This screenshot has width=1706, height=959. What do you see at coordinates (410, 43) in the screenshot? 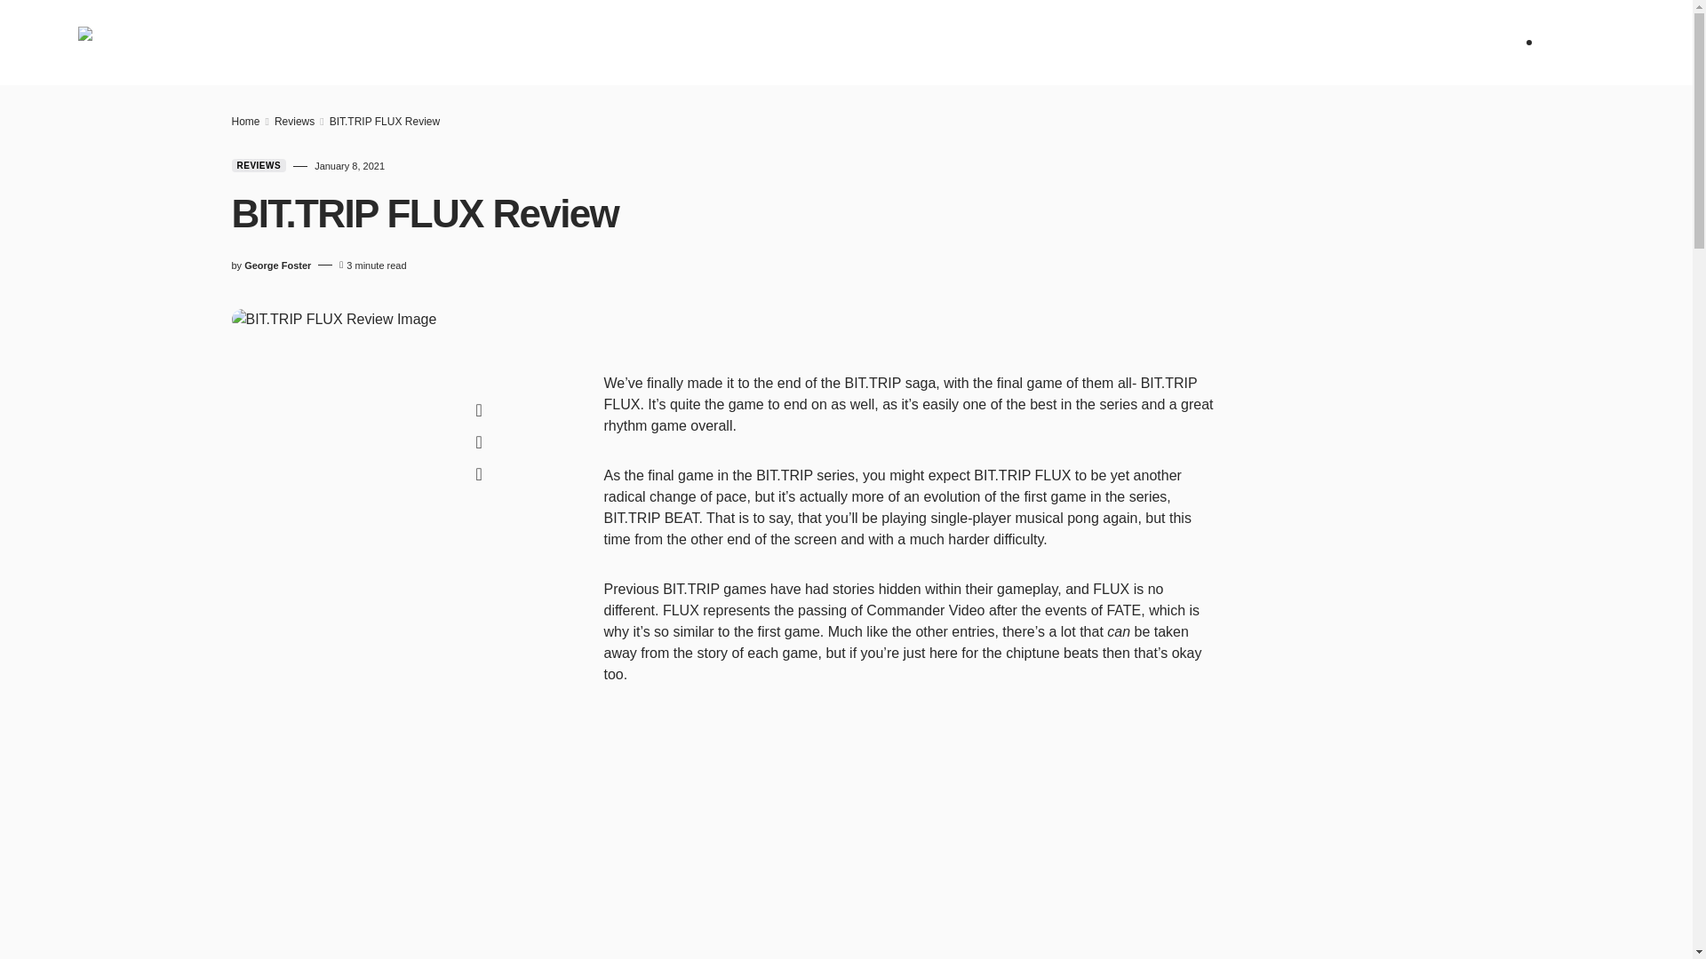
I see `NEWS` at bounding box center [410, 43].